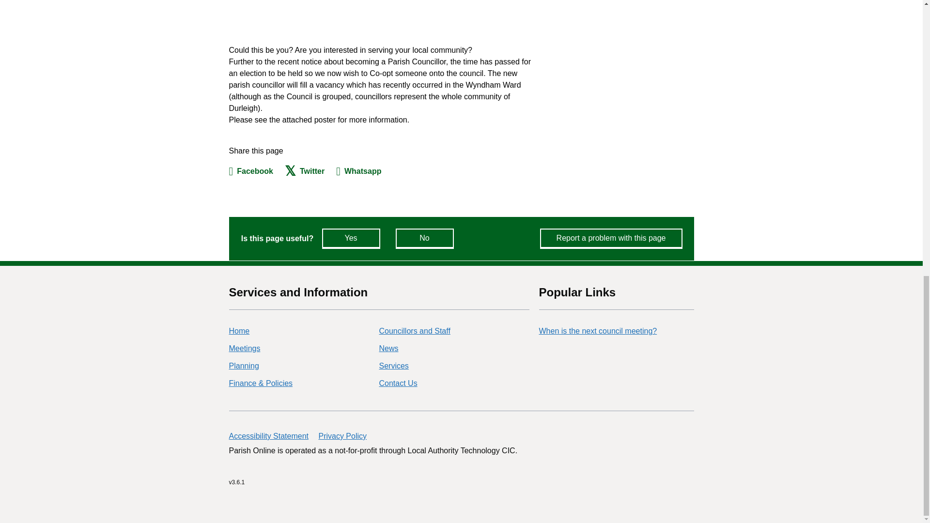 This screenshot has height=523, width=930. Describe the element at coordinates (388, 348) in the screenshot. I see `News` at that location.